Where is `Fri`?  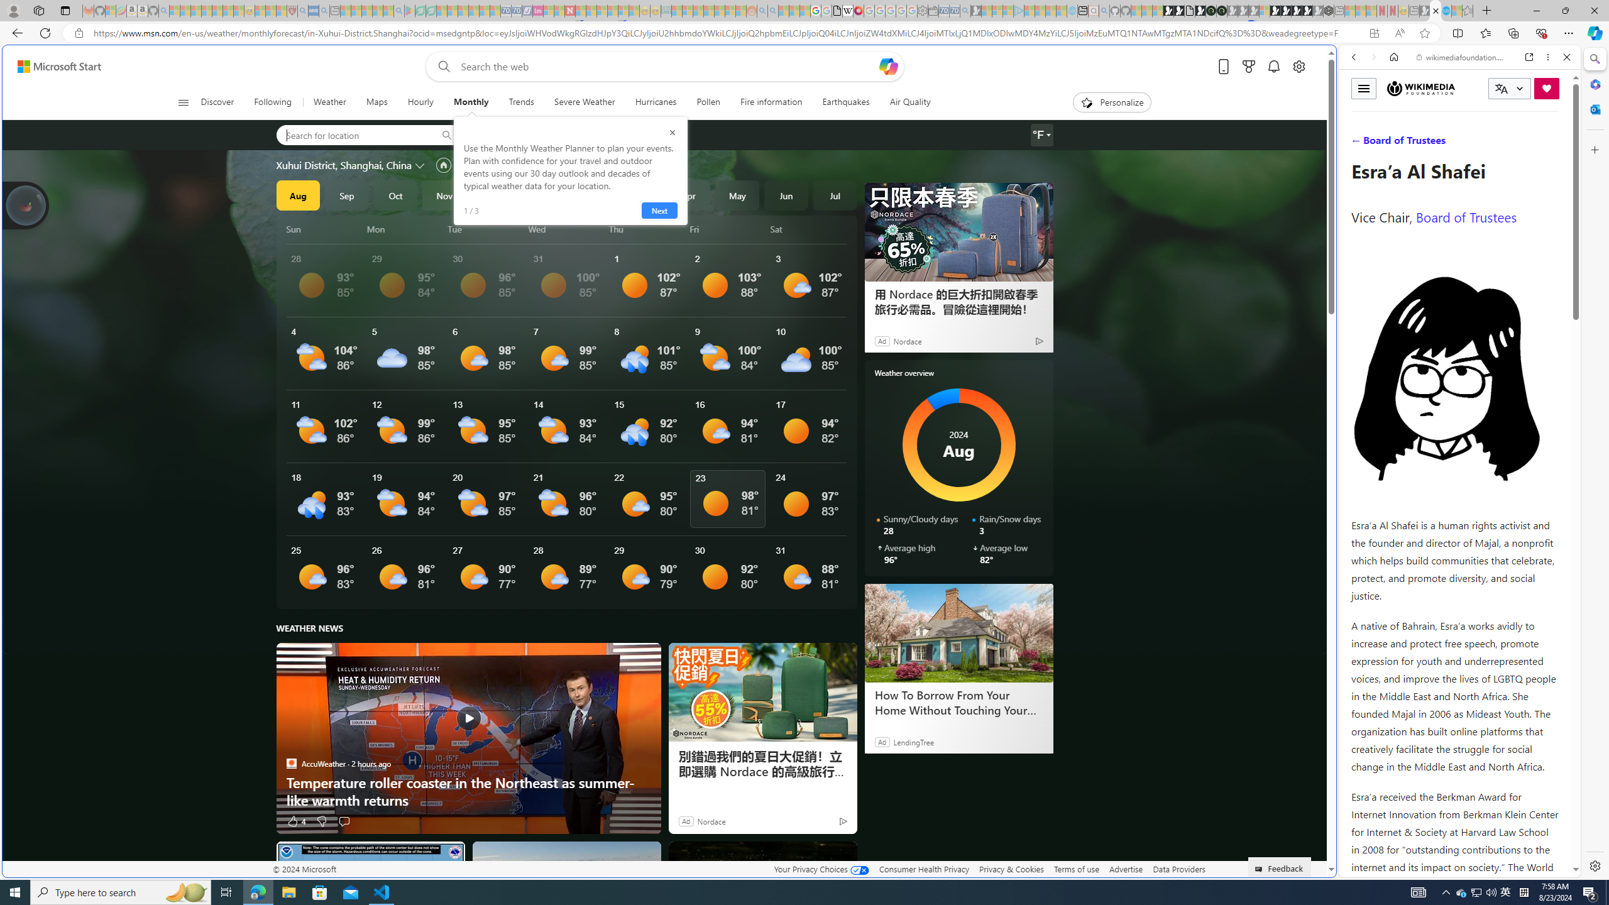 Fri is located at coordinates (729, 229).